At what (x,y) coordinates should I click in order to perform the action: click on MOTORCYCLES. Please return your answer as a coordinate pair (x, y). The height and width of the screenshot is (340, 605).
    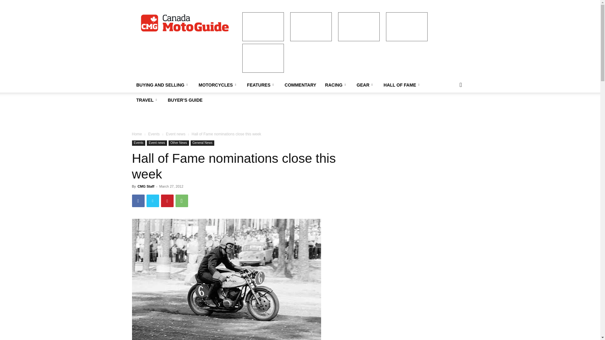
    Looking at the image, I should click on (218, 85).